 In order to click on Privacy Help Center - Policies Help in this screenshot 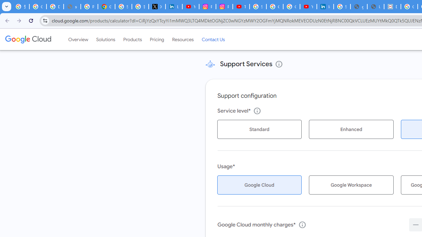, I will do `click(89, 7)`.